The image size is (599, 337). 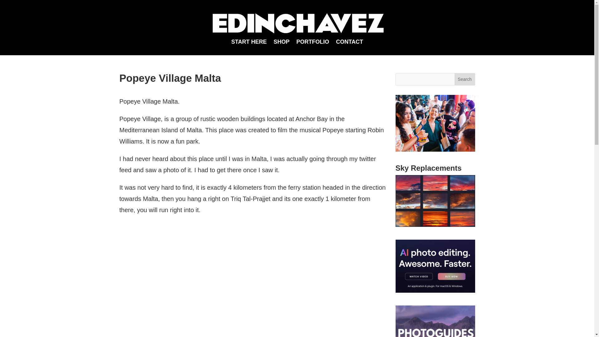 I want to click on START HERE, so click(x=249, y=42).